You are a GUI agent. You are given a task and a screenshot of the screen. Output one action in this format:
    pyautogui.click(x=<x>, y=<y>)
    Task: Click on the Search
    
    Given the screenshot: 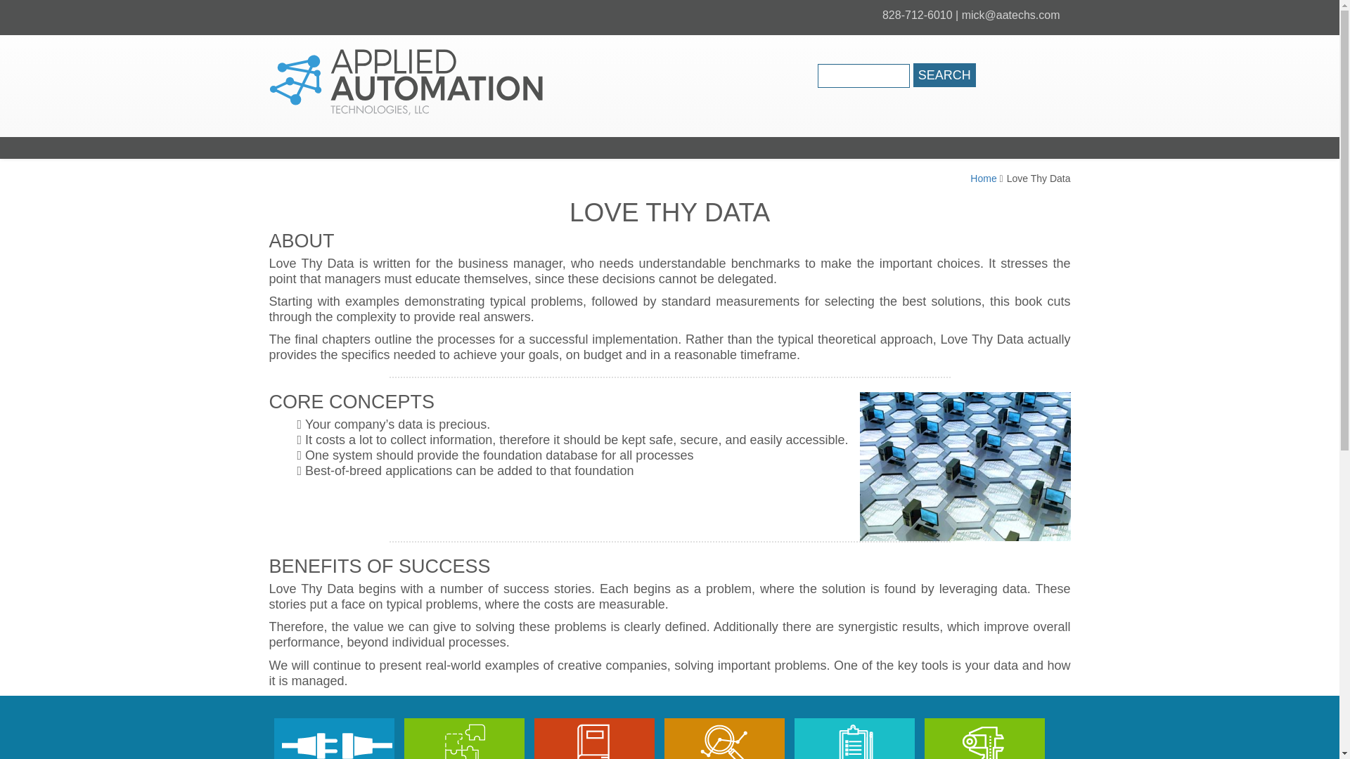 What is the action you would take?
    pyautogui.click(x=945, y=74)
    